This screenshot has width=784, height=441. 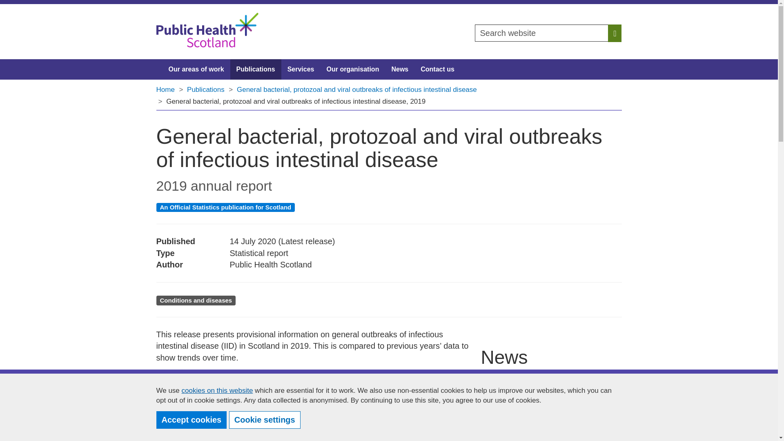 What do you see at coordinates (438, 69) in the screenshot?
I see `Contact us` at bounding box center [438, 69].